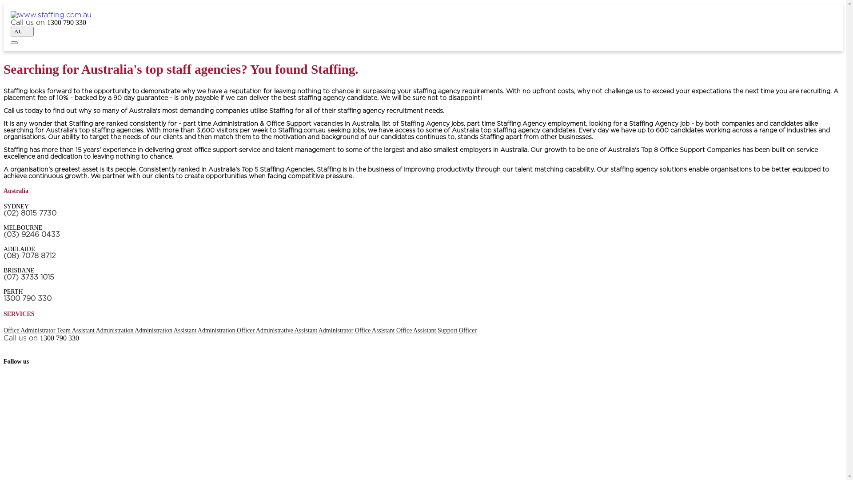 The image size is (853, 480). I want to click on AU  , so click(22, 32).